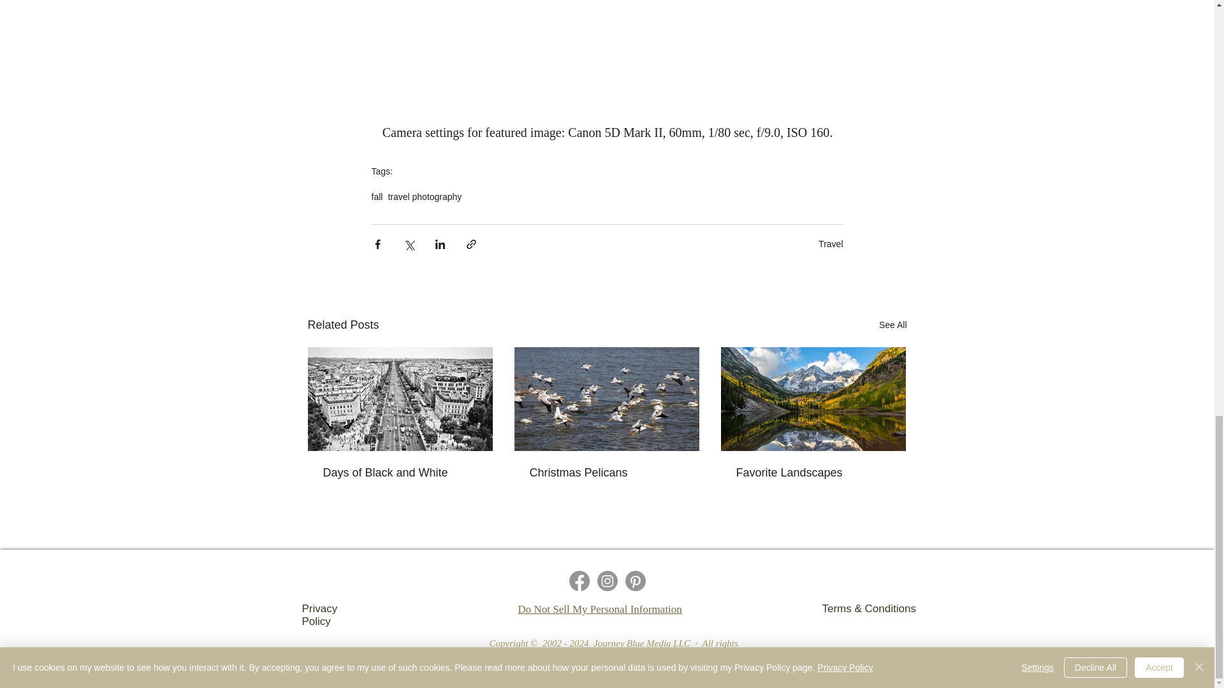 The height and width of the screenshot is (688, 1224). What do you see at coordinates (606, 473) in the screenshot?
I see `Christmas Pelicans` at bounding box center [606, 473].